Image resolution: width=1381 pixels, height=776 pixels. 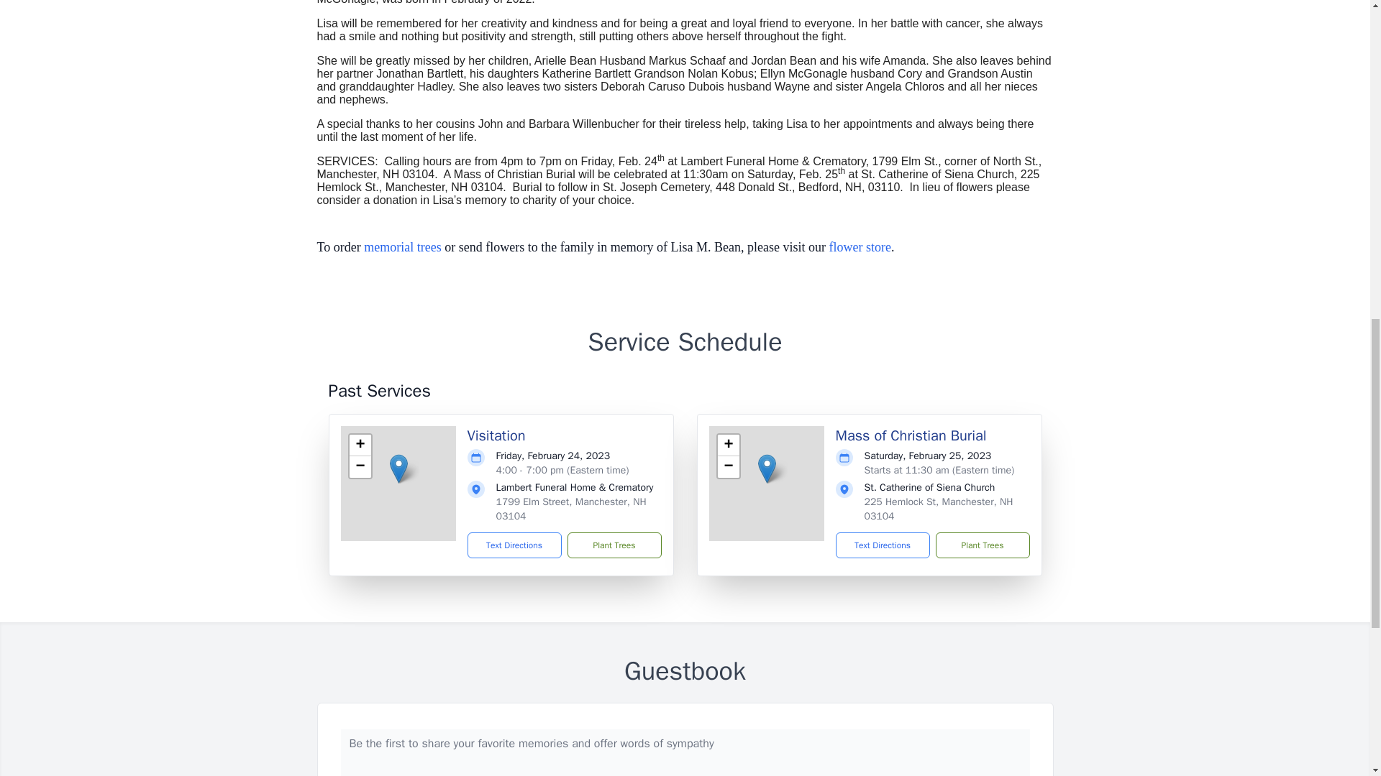 I want to click on Zoom out, so click(x=360, y=467).